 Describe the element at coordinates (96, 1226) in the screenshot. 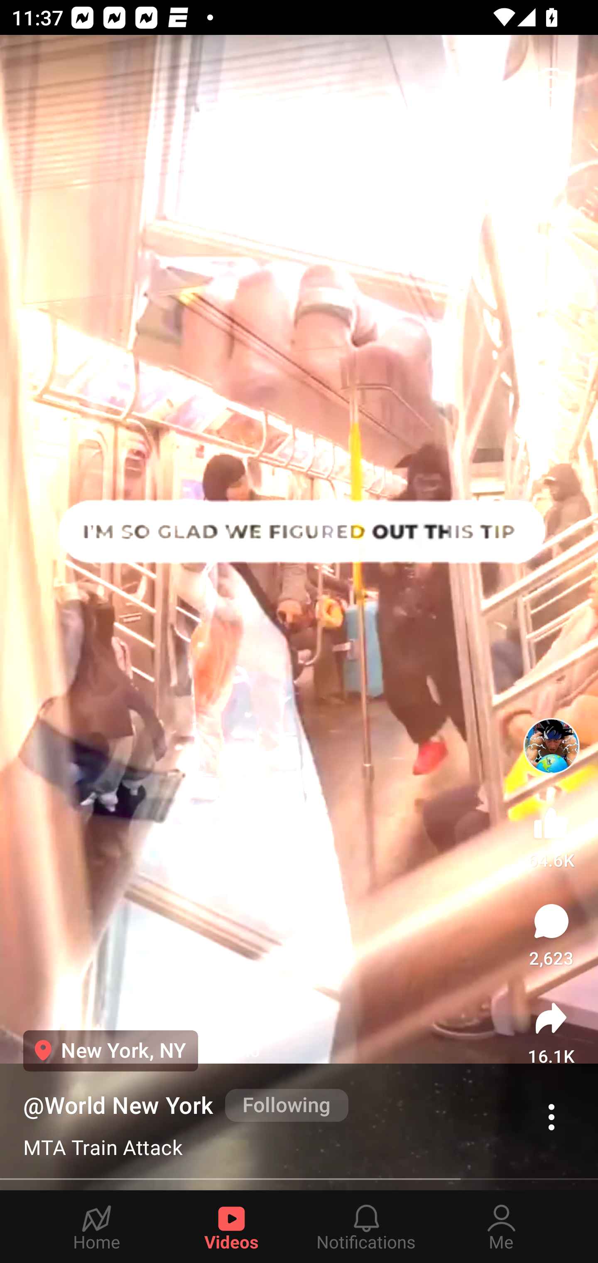

I see `Home` at that location.